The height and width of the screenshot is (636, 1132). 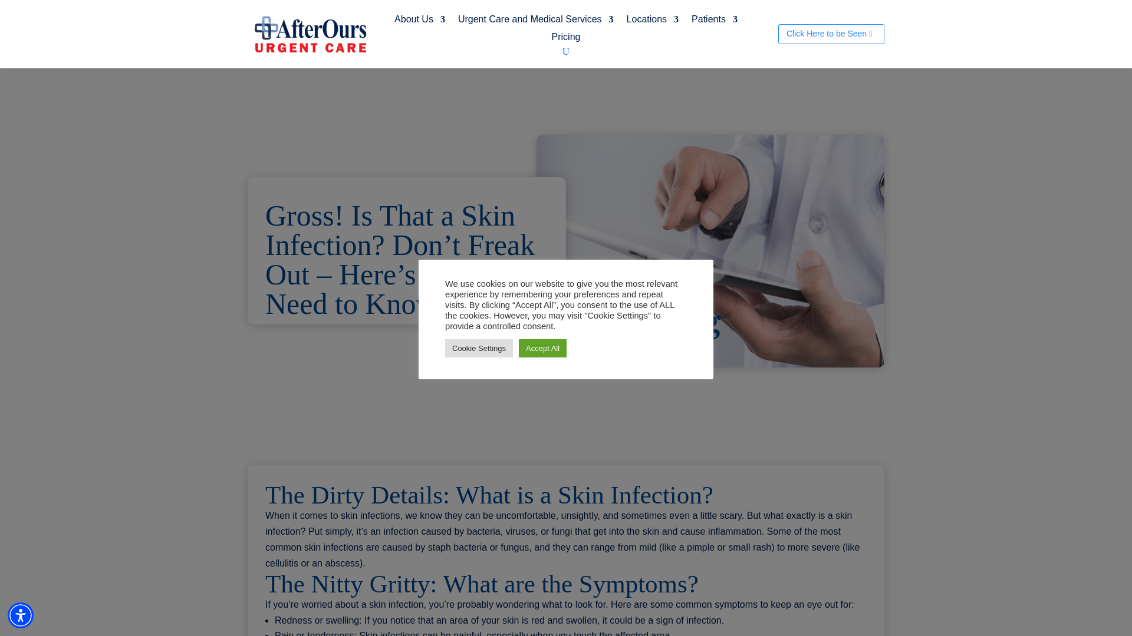 I want to click on After Ours Inc Blog, so click(x=710, y=251).